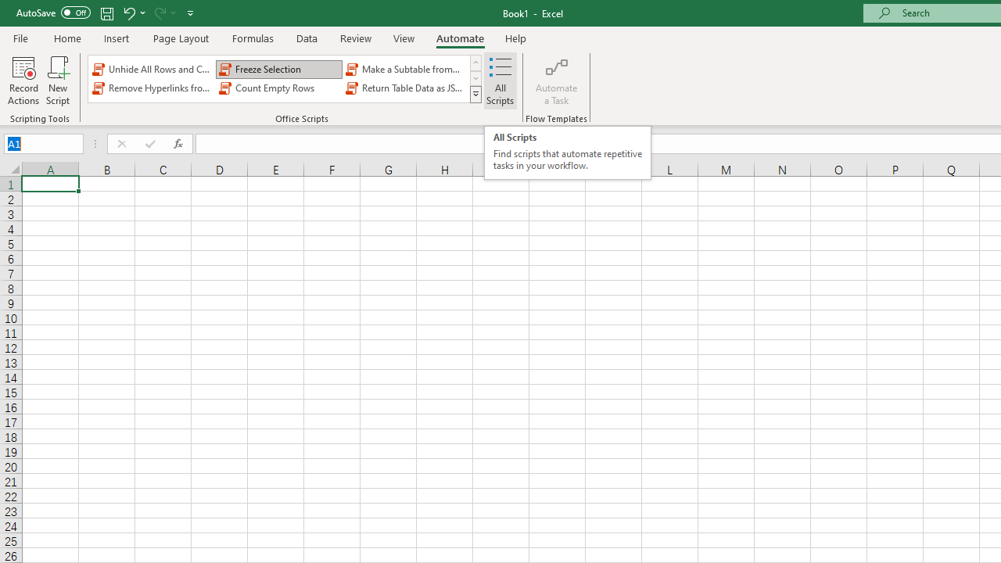 The height and width of the screenshot is (563, 1001). What do you see at coordinates (516, 38) in the screenshot?
I see `Help` at bounding box center [516, 38].